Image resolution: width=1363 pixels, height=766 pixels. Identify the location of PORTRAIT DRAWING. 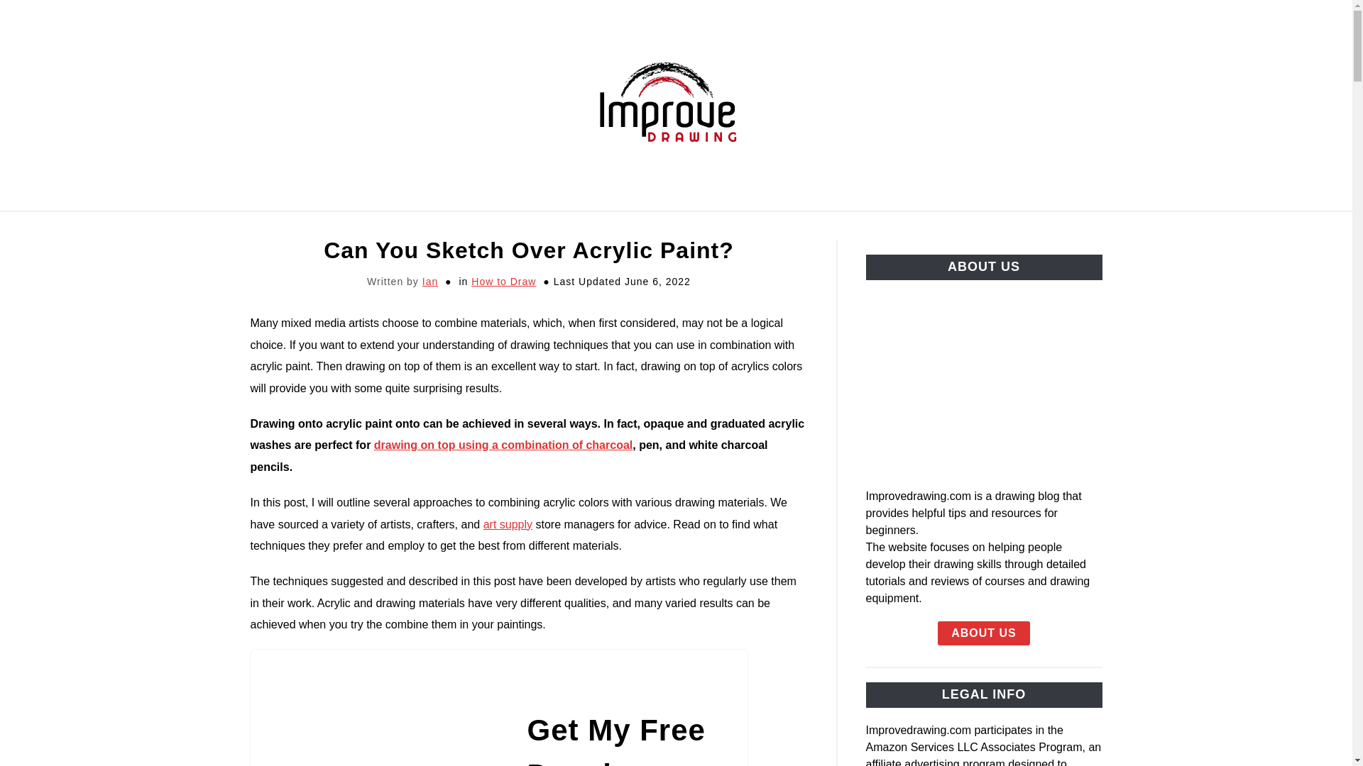
(821, 228).